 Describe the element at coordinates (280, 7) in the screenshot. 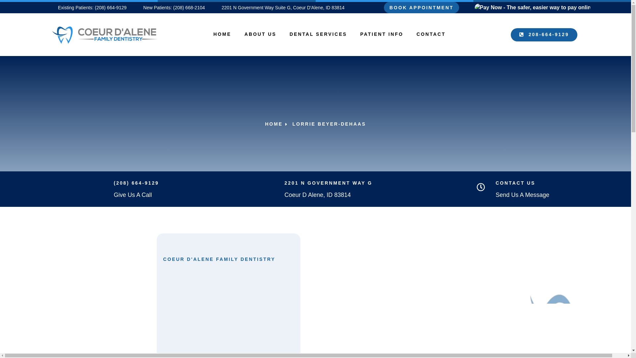

I see `2201 N Government Way Suite G, Coeur D'Alene, ID 83814` at that location.